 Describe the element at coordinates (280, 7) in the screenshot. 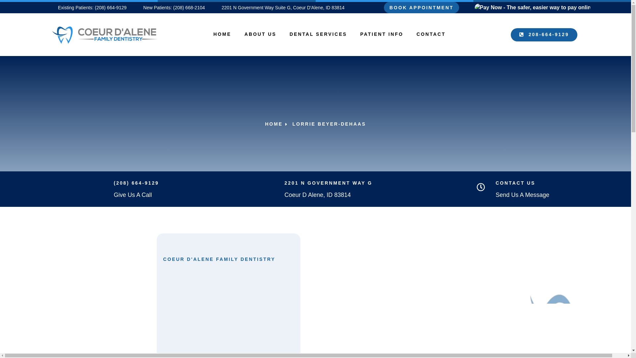

I see `2201 N Government Way Suite G, Coeur D'Alene, ID 83814` at that location.